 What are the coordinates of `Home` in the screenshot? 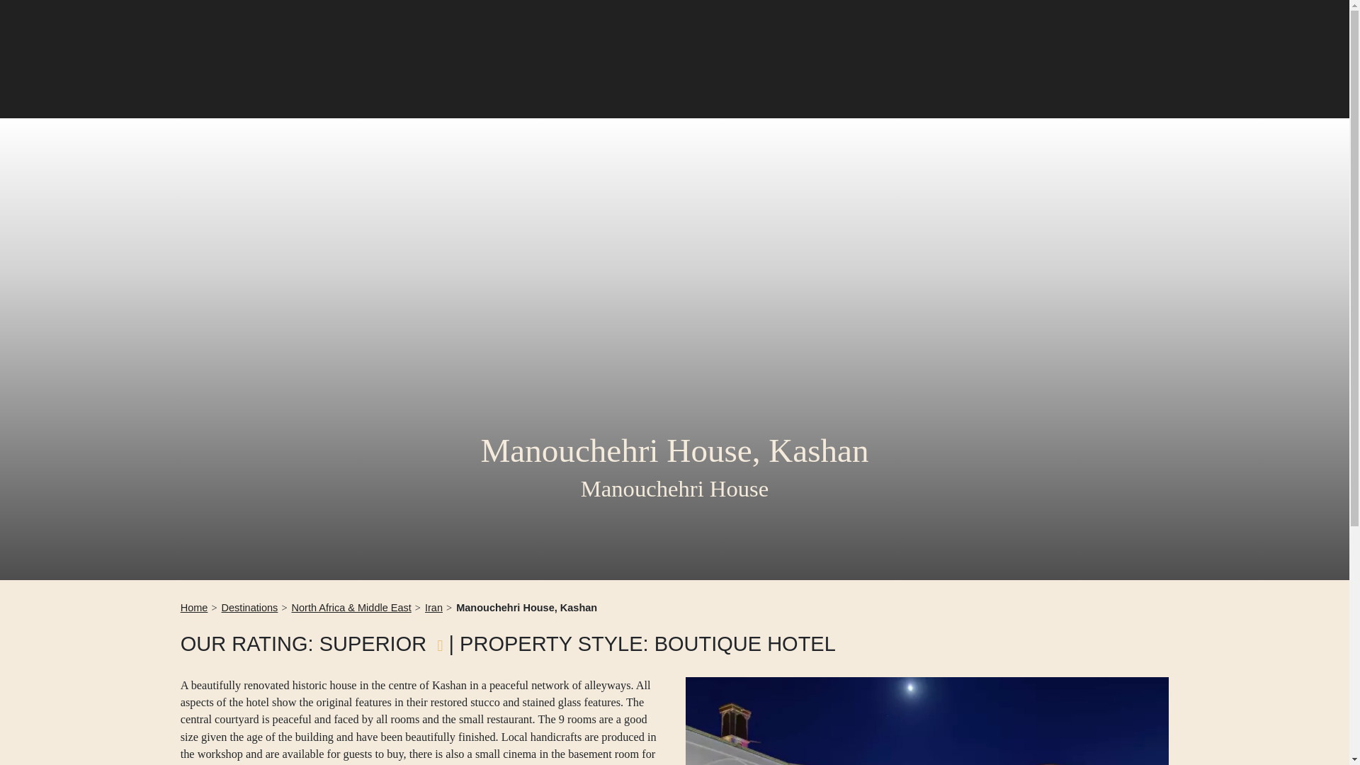 It's located at (194, 608).